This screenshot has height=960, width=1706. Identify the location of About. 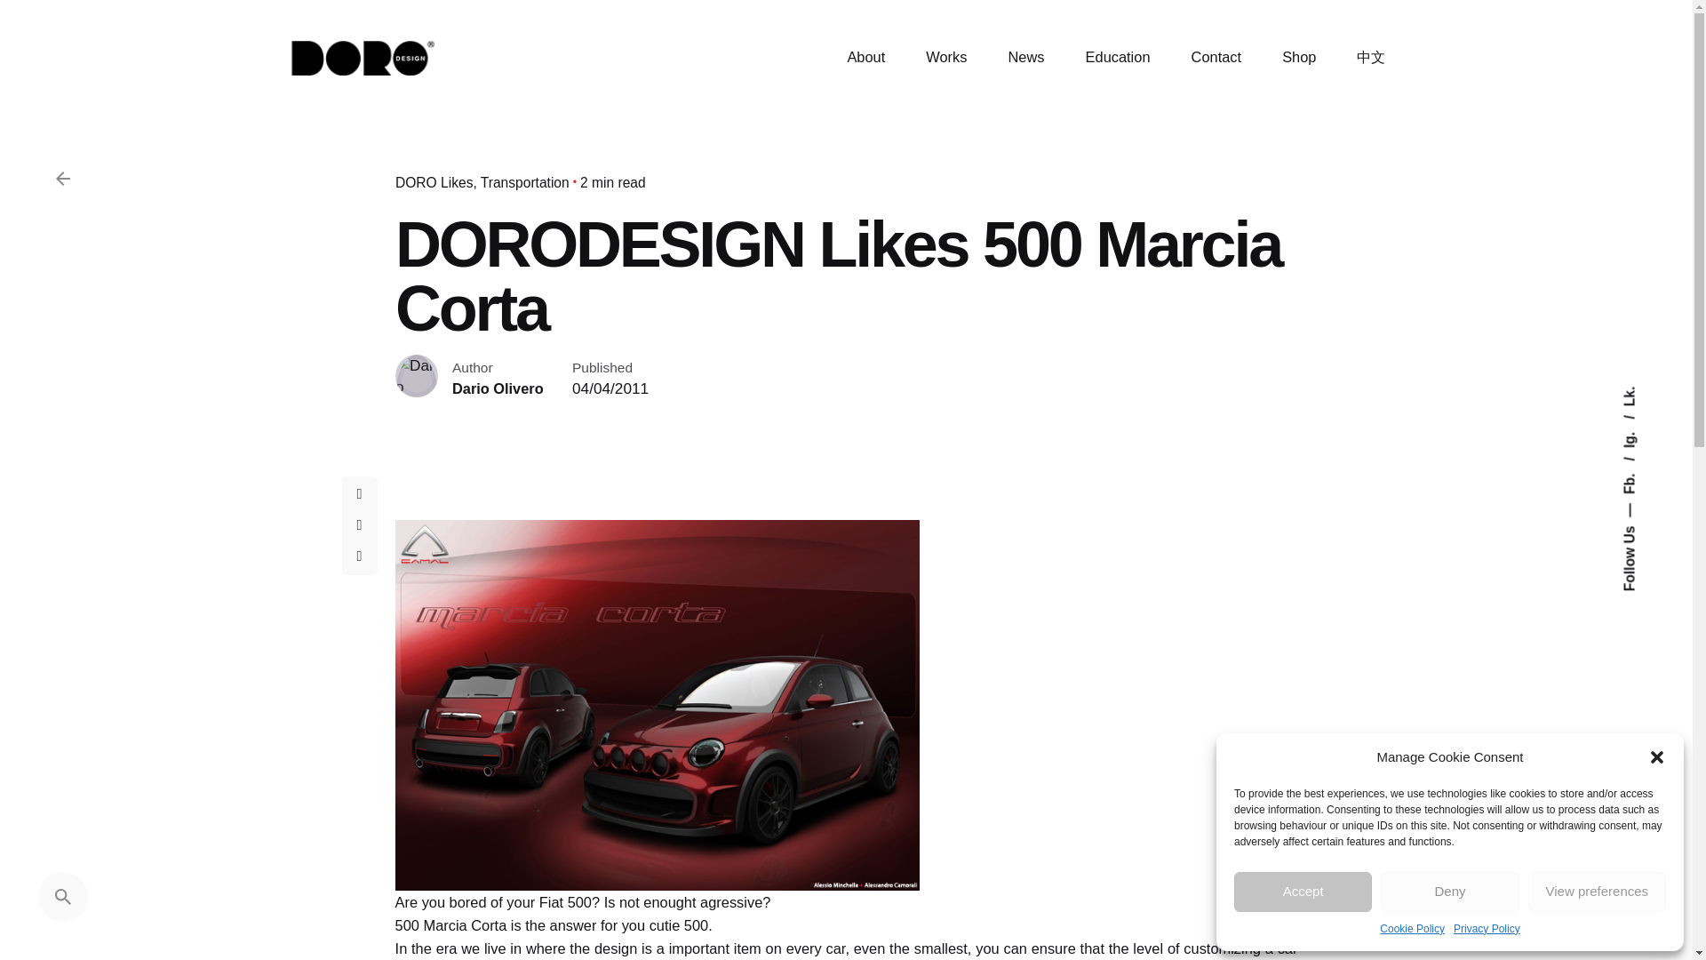
(865, 58).